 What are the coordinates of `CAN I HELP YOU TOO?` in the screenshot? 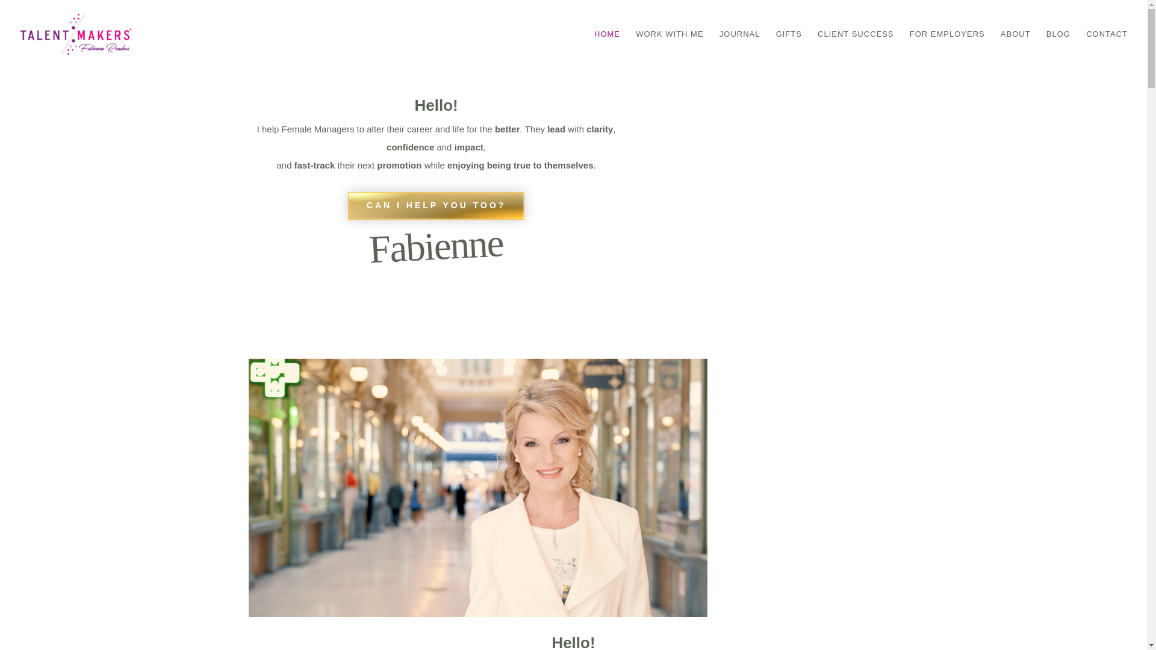 It's located at (436, 206).